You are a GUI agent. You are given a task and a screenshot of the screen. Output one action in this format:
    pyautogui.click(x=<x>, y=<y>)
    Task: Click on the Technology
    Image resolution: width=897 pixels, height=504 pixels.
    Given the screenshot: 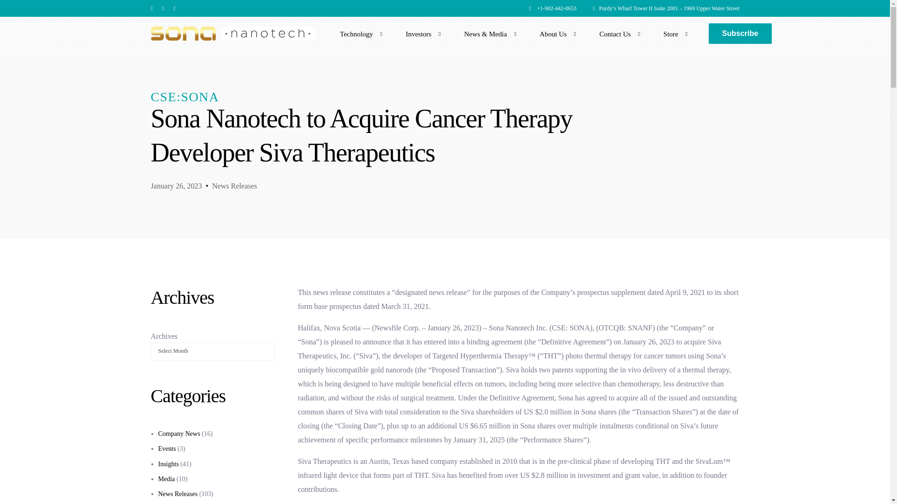 What is the action you would take?
    pyautogui.click(x=359, y=34)
    